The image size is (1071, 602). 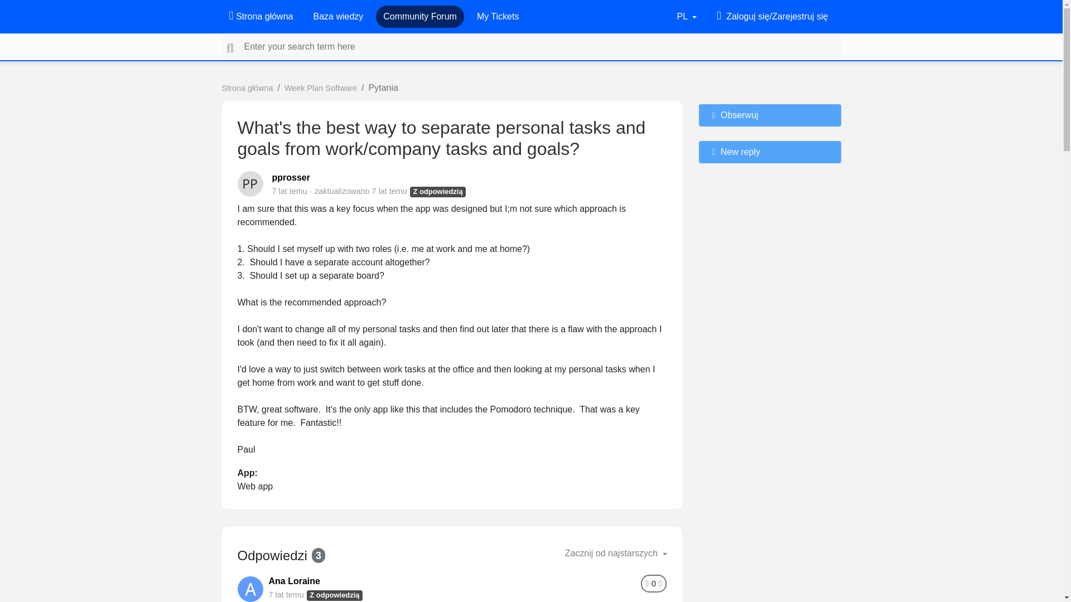 What do you see at coordinates (616, 554) in the screenshot?
I see `Zacznij od najstarszych` at bounding box center [616, 554].